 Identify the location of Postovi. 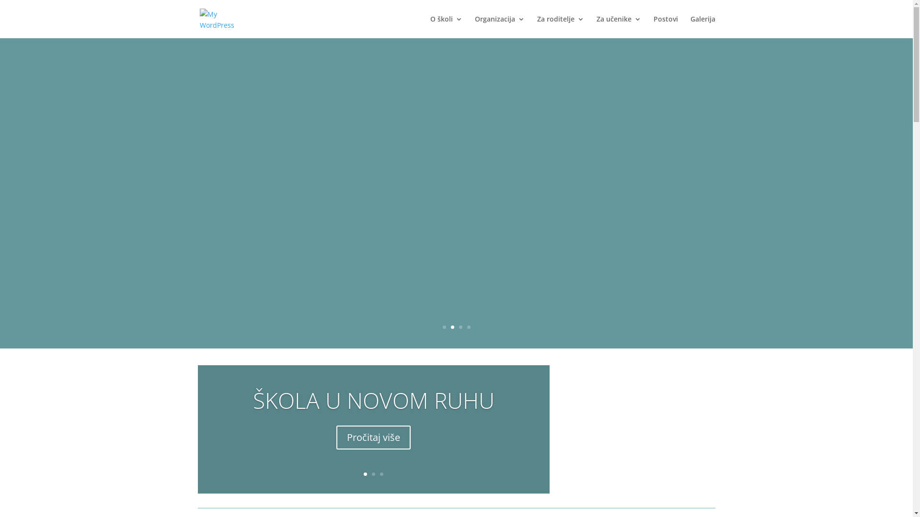
(666, 27).